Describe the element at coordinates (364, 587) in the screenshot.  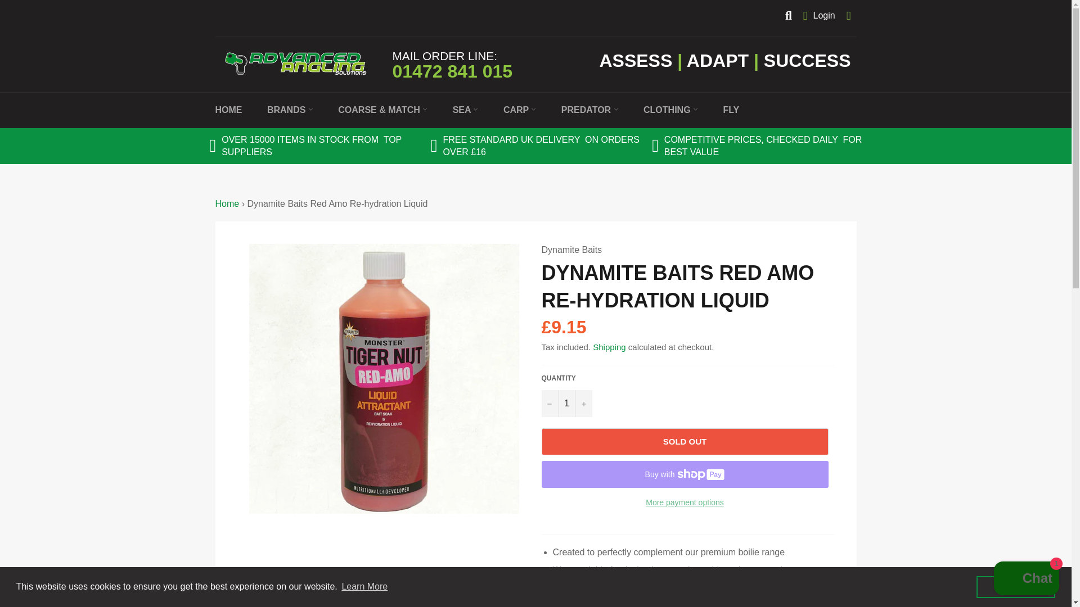
I see `Learn More` at that location.